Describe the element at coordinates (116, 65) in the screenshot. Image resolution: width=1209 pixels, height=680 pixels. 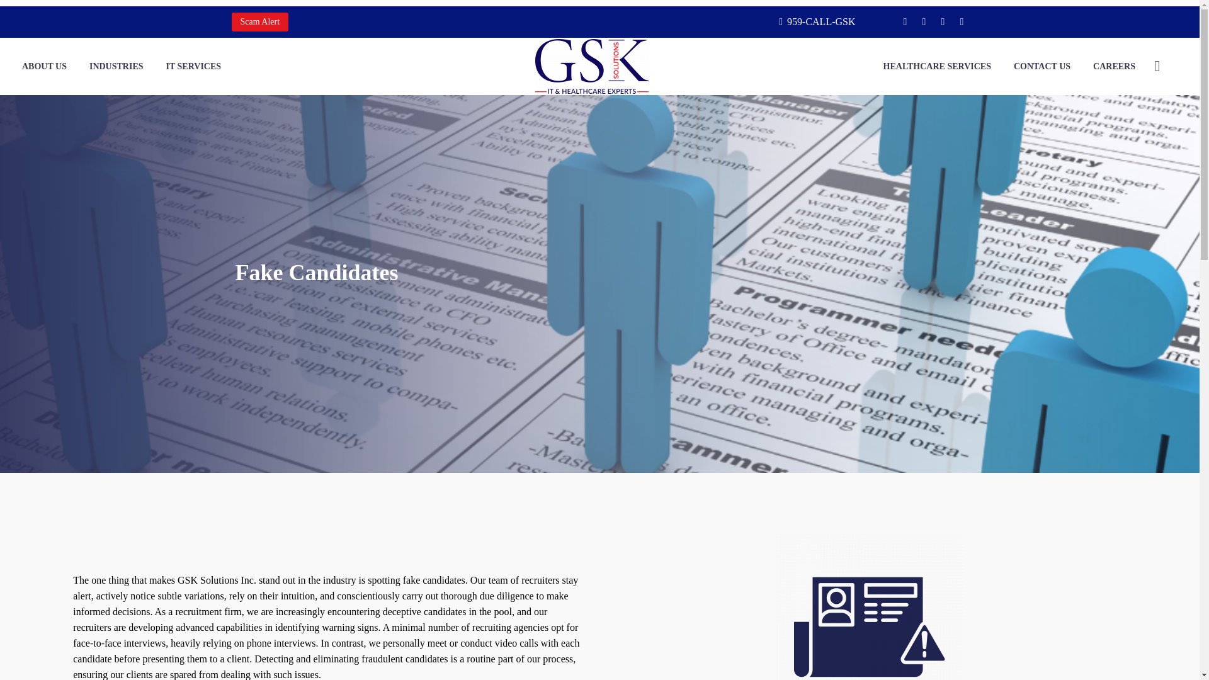
I see `INDUSTRIES` at that location.